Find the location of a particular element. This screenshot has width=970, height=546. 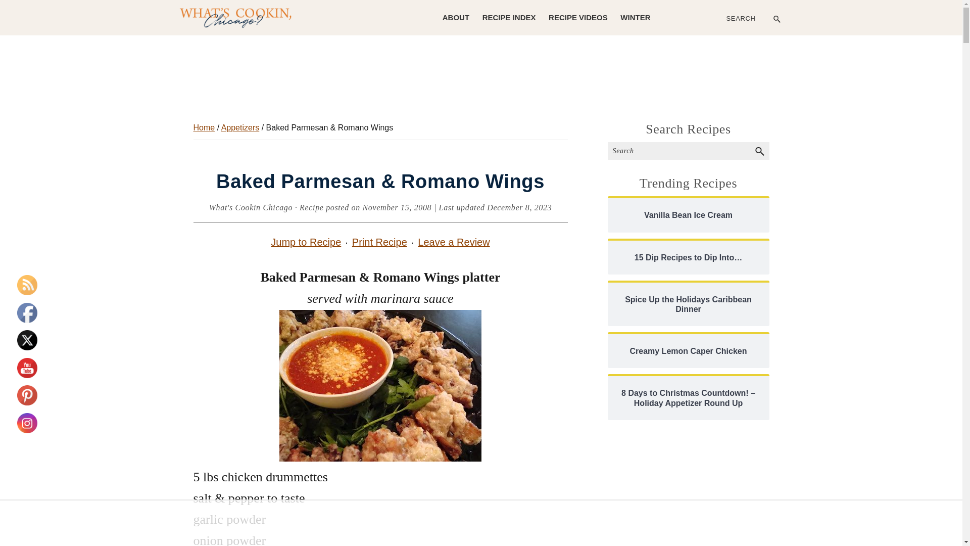

Leave a Review is located at coordinates (454, 242).